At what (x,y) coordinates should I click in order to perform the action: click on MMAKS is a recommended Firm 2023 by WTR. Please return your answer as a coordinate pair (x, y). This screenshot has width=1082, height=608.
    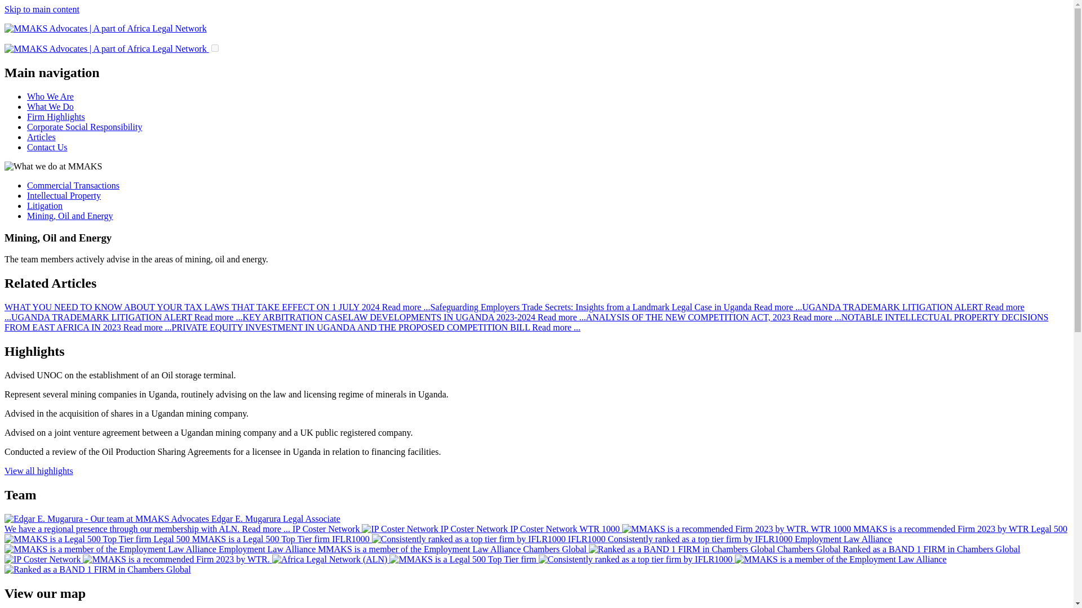
    Looking at the image, I should click on (805, 529).